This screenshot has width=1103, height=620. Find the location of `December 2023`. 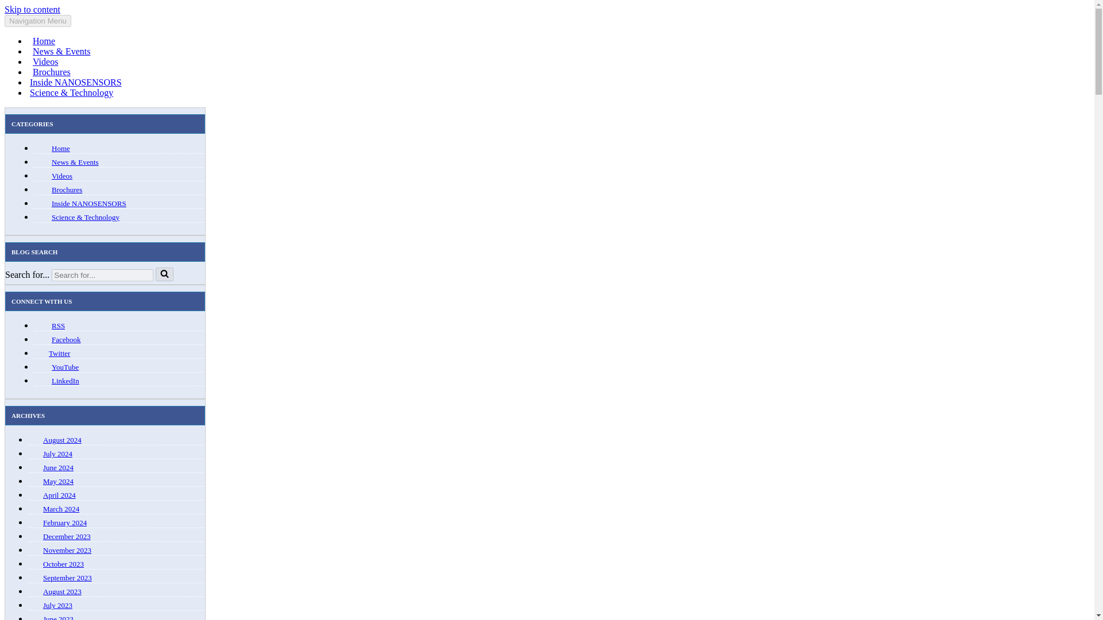

December 2023 is located at coordinates (67, 536).